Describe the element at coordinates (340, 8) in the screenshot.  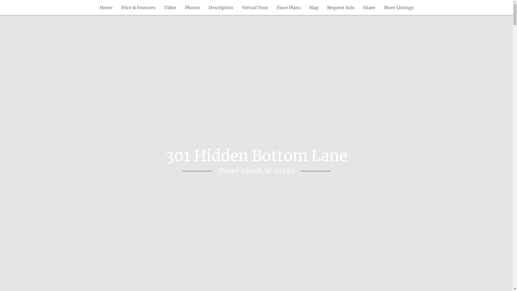
I see `Request Info` at that location.